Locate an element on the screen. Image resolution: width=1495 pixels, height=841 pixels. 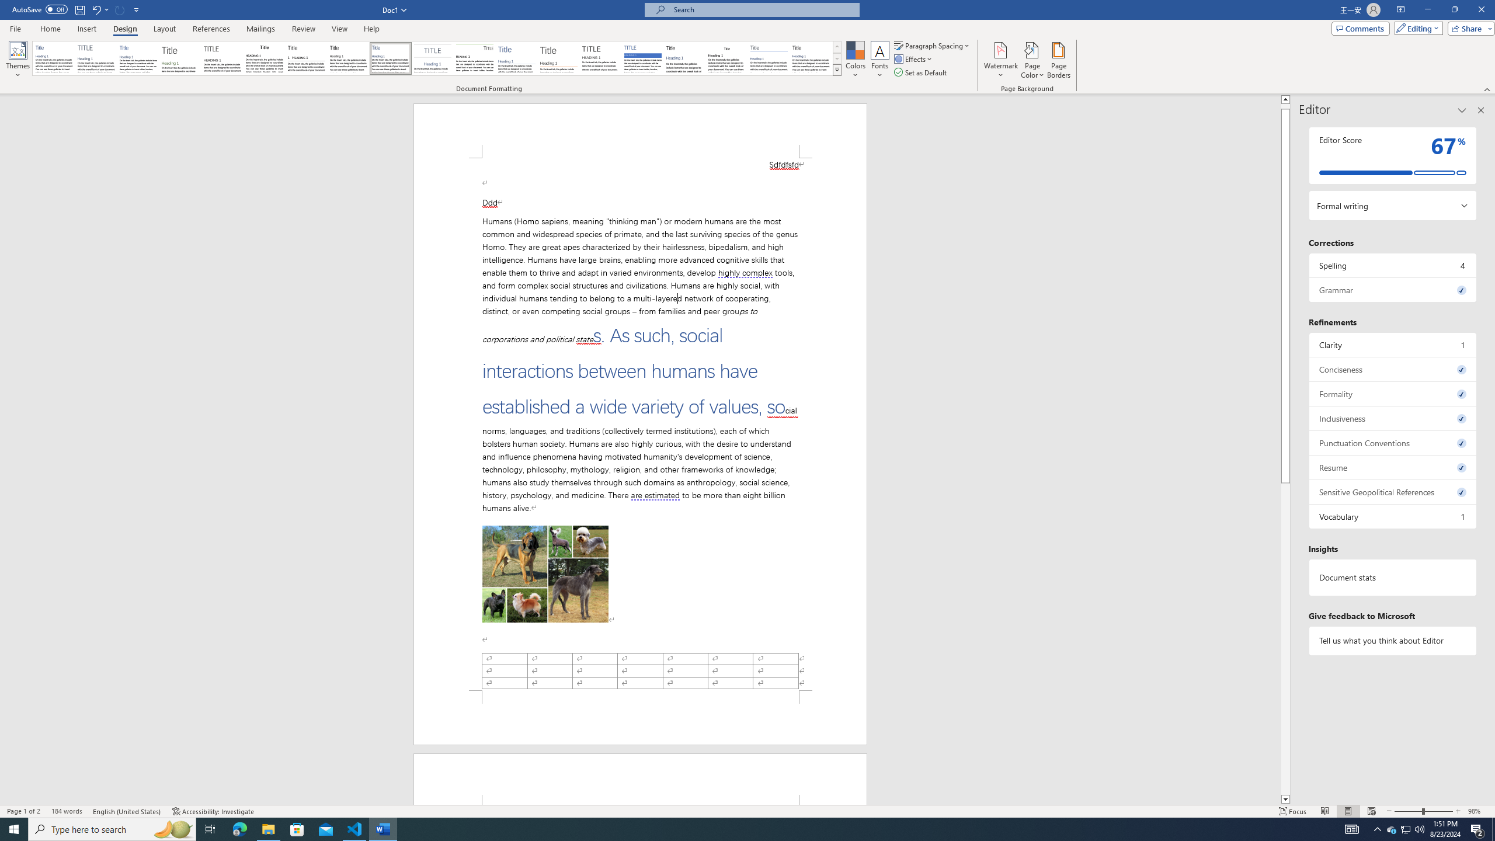
Basic (Elegant) is located at coordinates (96, 58).